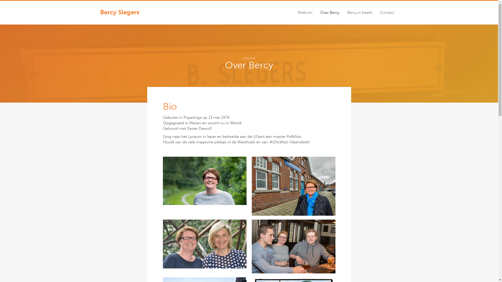 Image resolution: width=502 pixels, height=282 pixels. I want to click on Over Bercy, so click(330, 13).